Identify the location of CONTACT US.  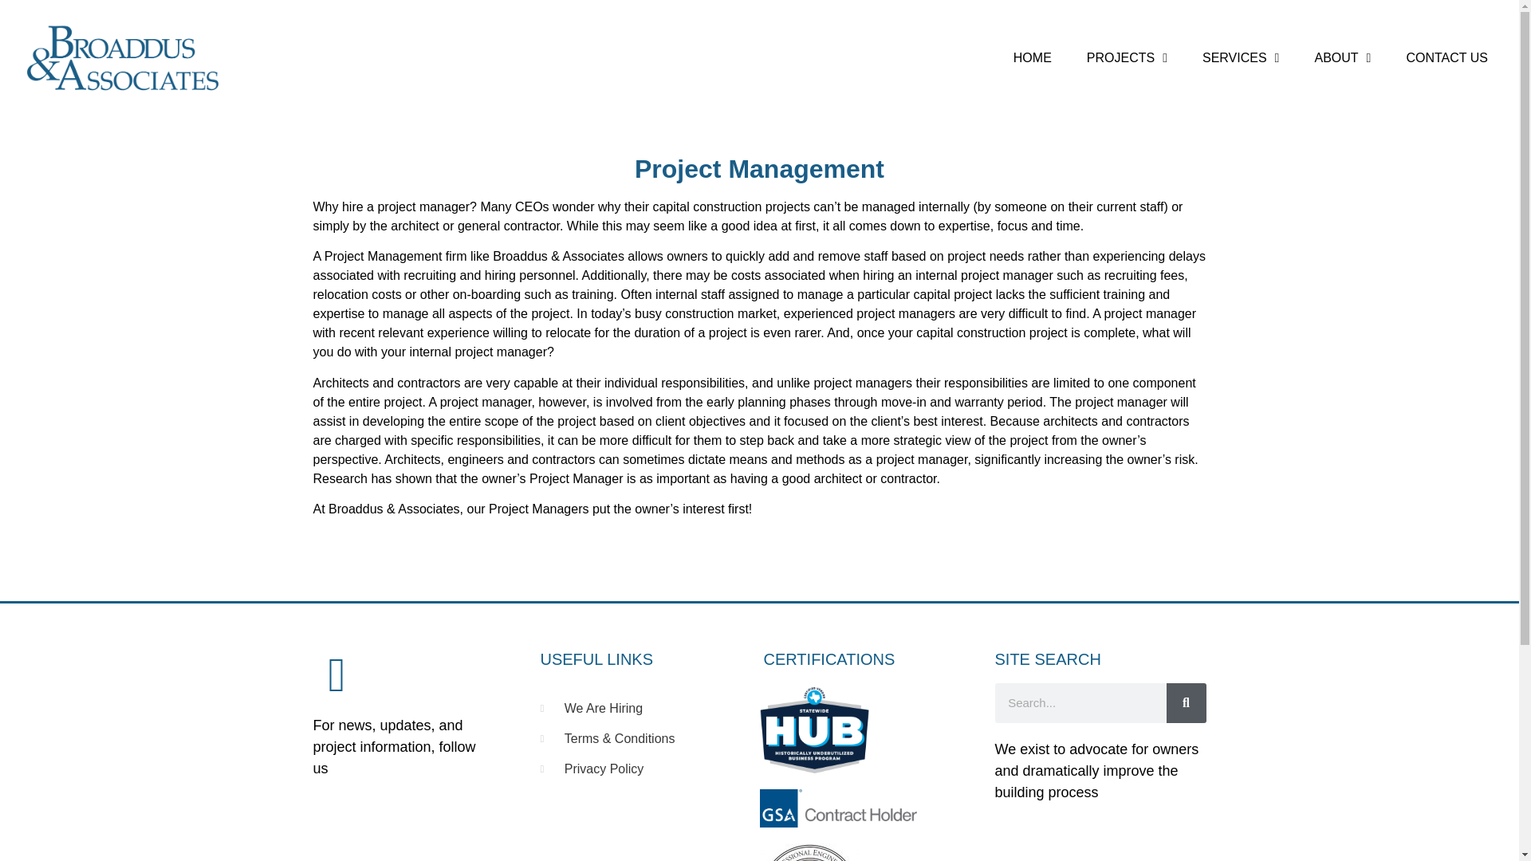
(1446, 57).